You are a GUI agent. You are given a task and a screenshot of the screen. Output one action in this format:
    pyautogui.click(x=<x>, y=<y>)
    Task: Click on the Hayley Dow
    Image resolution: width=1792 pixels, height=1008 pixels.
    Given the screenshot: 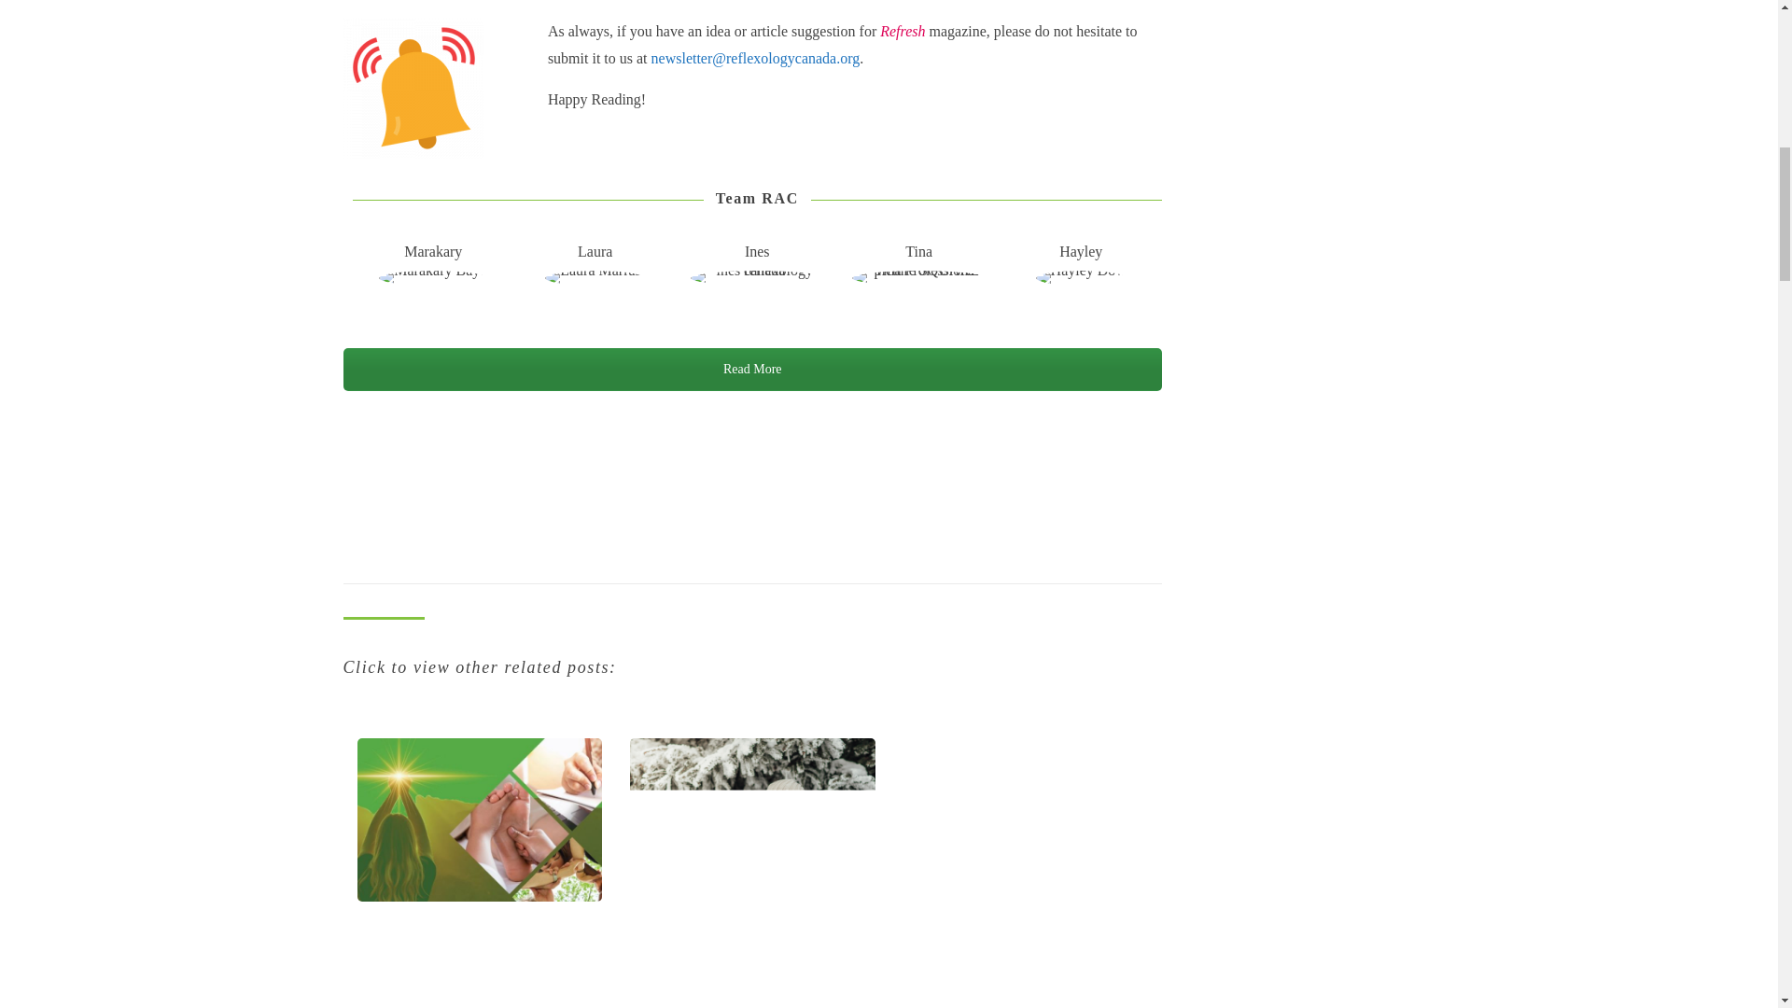 What is the action you would take?
    pyautogui.click(x=1081, y=278)
    